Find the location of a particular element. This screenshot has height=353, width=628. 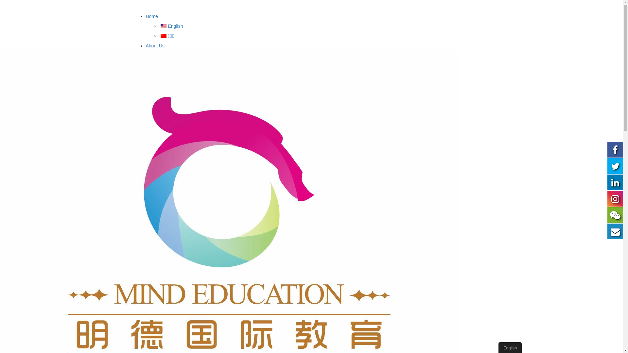

English is located at coordinates (171, 26).